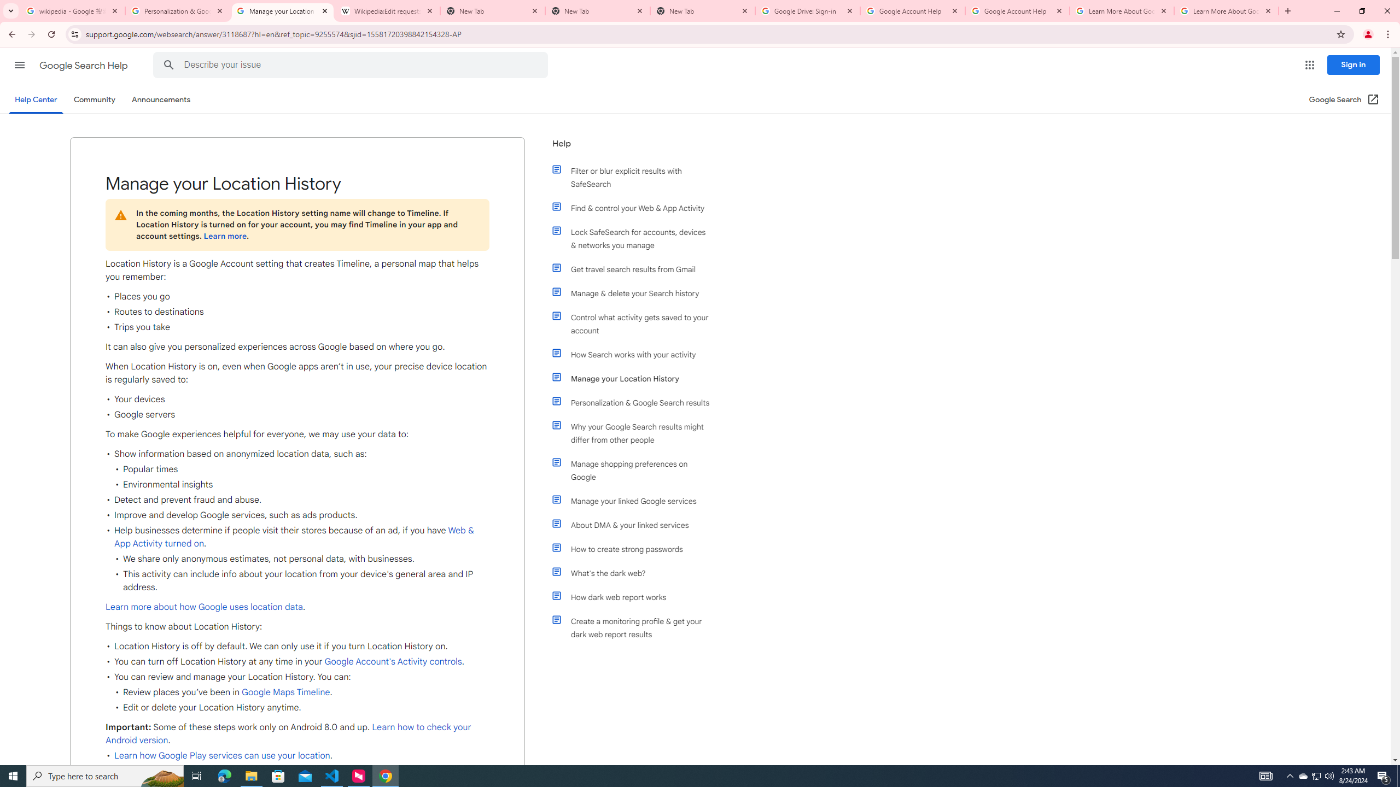  I want to click on Learn how Google Play services can use your location, so click(222, 755).